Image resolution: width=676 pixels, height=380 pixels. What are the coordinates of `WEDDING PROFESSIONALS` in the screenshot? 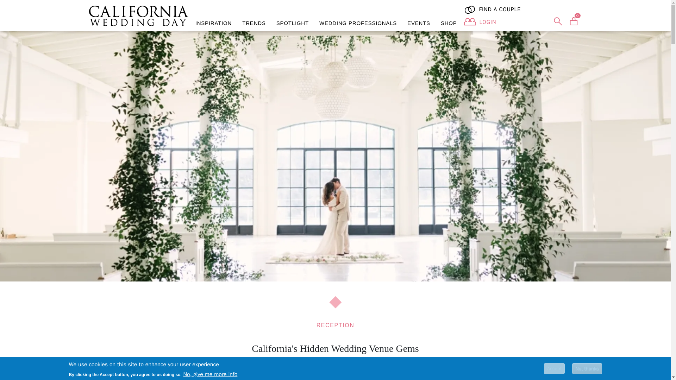 It's located at (358, 23).